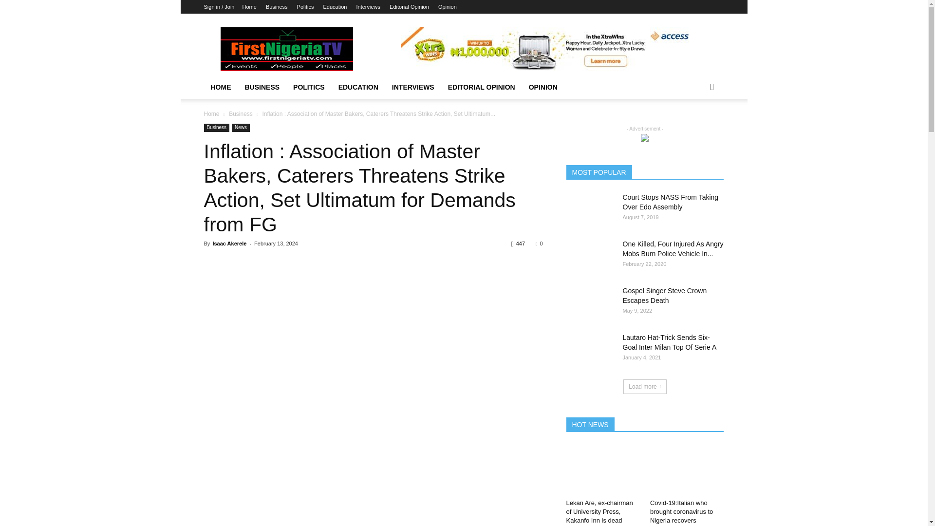 Image resolution: width=935 pixels, height=526 pixels. What do you see at coordinates (368, 7) in the screenshot?
I see `Interviews` at bounding box center [368, 7].